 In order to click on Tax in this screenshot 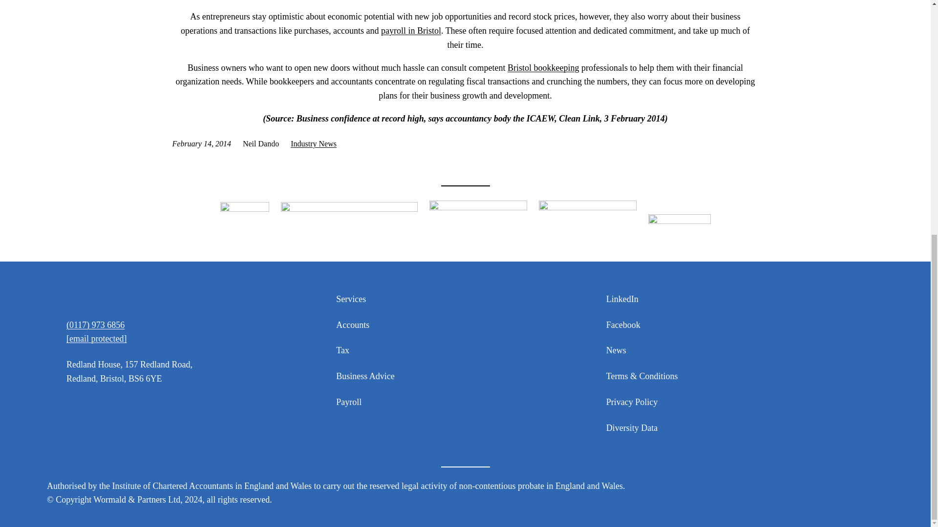, I will do `click(342, 350)`.